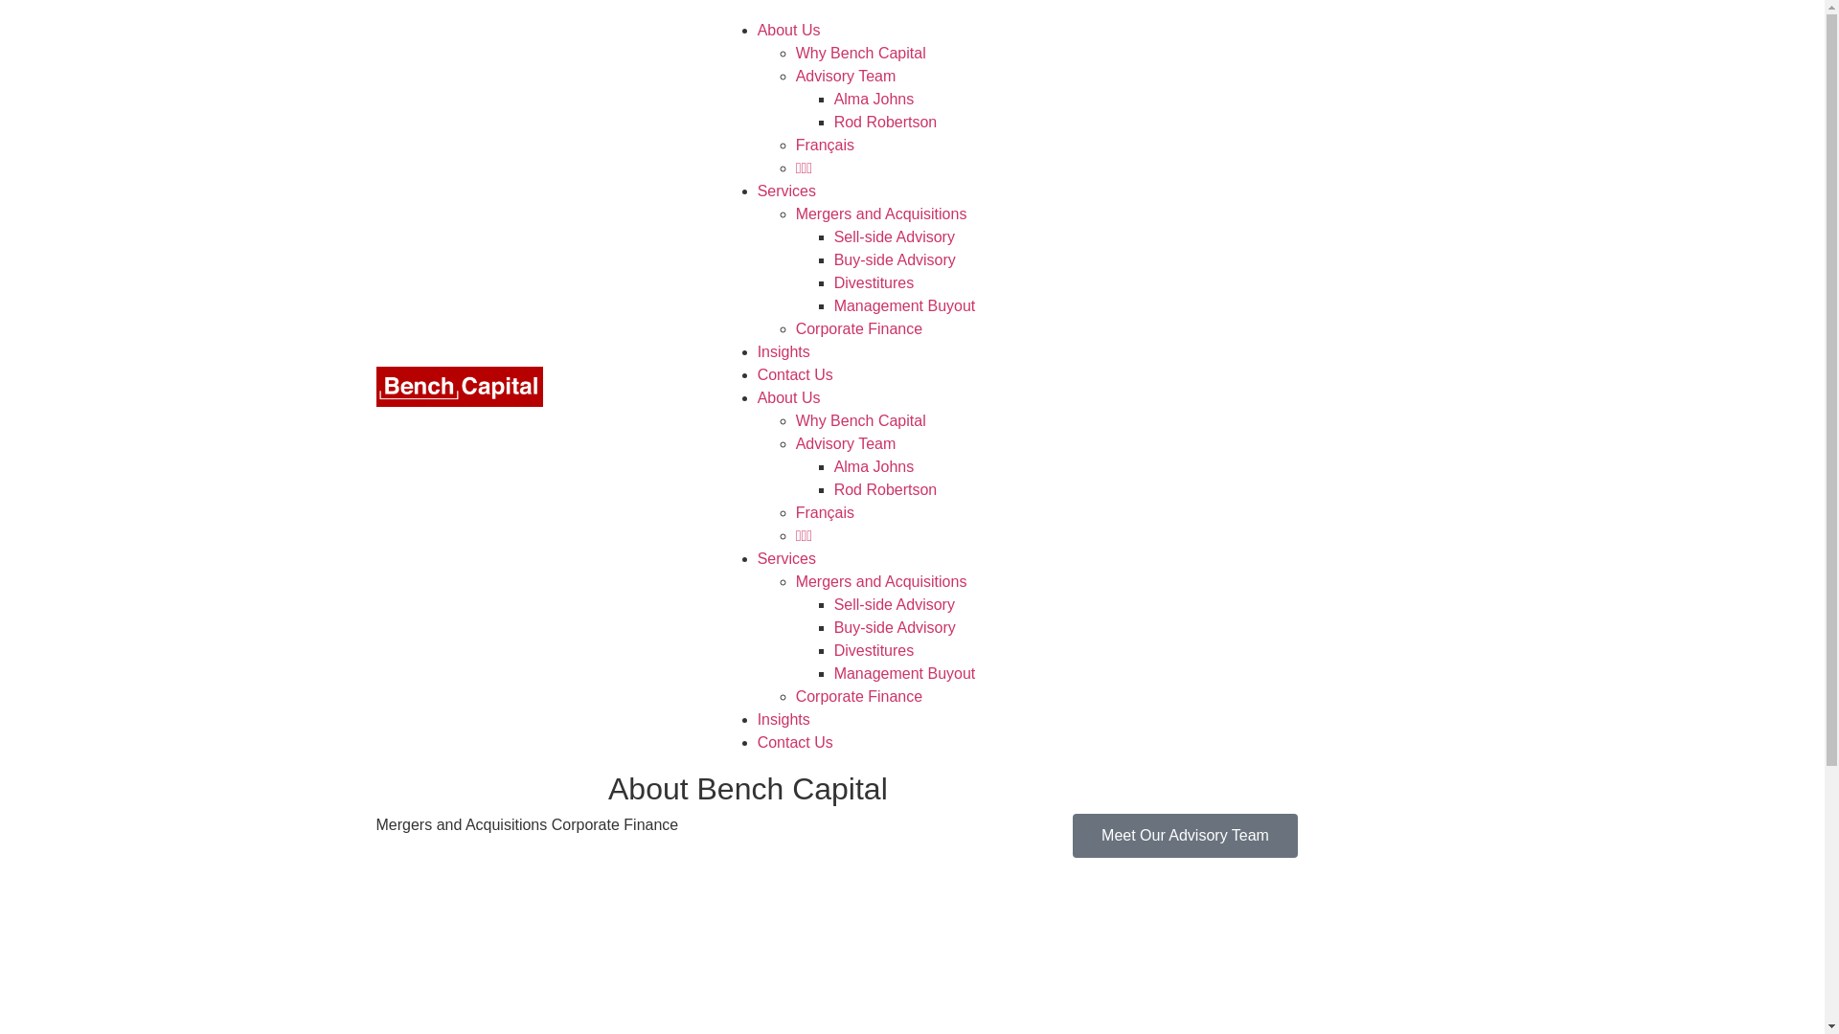 The width and height of the screenshot is (1839, 1034). What do you see at coordinates (895, 237) in the screenshot?
I see `Sell-side Advisory` at bounding box center [895, 237].